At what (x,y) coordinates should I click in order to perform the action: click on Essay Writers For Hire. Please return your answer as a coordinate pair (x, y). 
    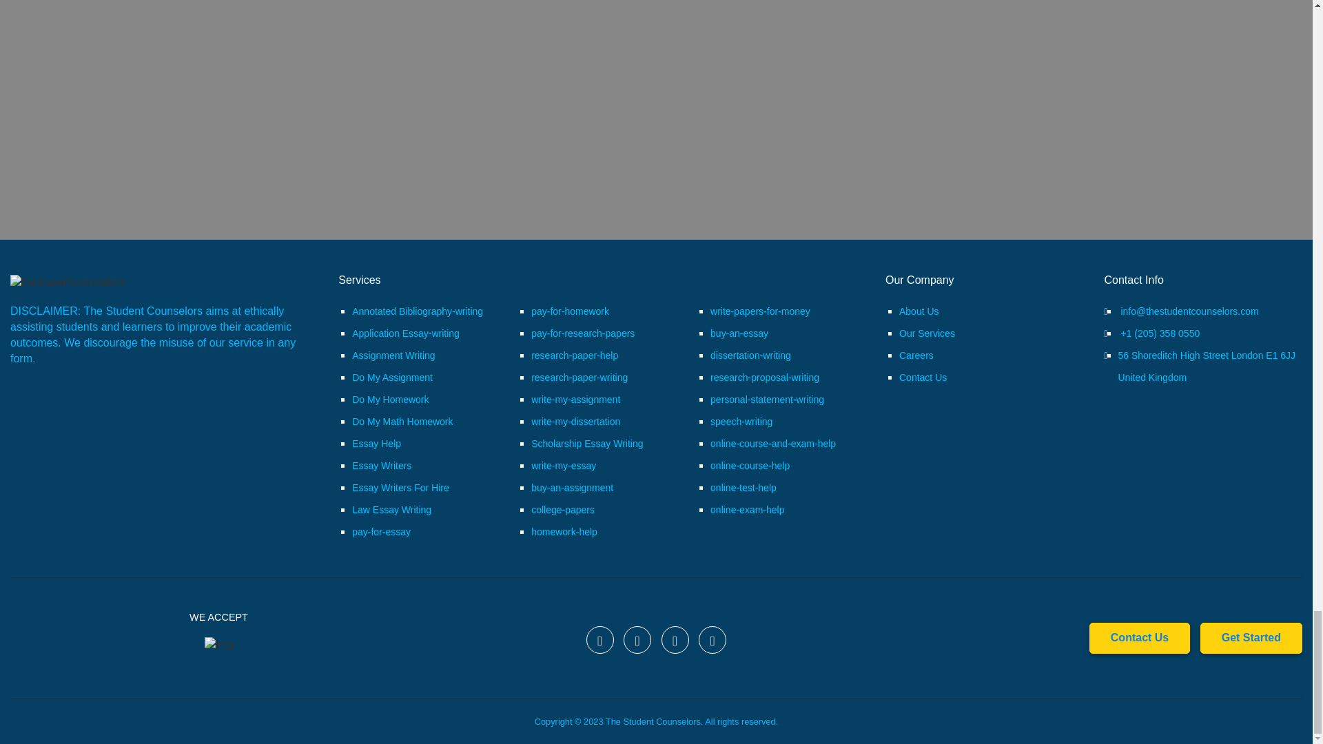
    Looking at the image, I should click on (400, 488).